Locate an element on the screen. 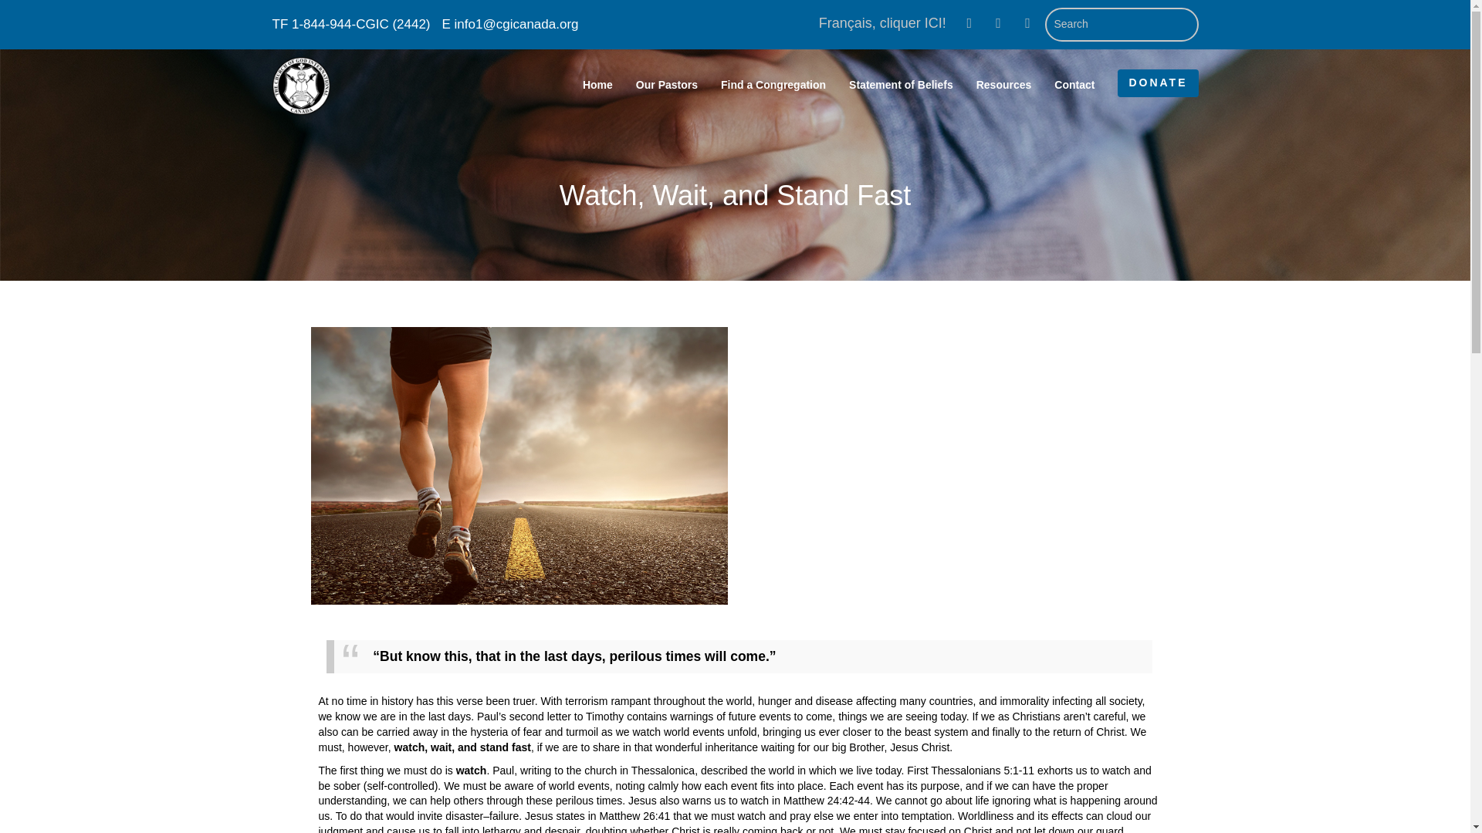 The width and height of the screenshot is (1482, 833). First Thessalonians 5:1-11 is located at coordinates (971, 770).